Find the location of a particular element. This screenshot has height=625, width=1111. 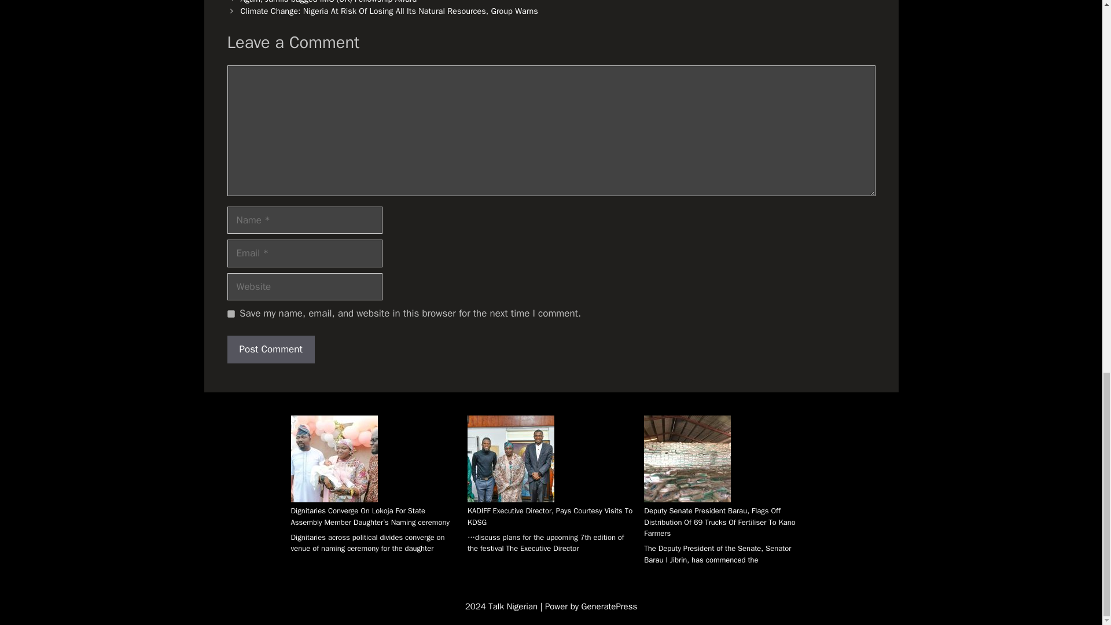

KADIFF Executive Director, Pays Courtesy Visits To KDSG is located at coordinates (550, 516).